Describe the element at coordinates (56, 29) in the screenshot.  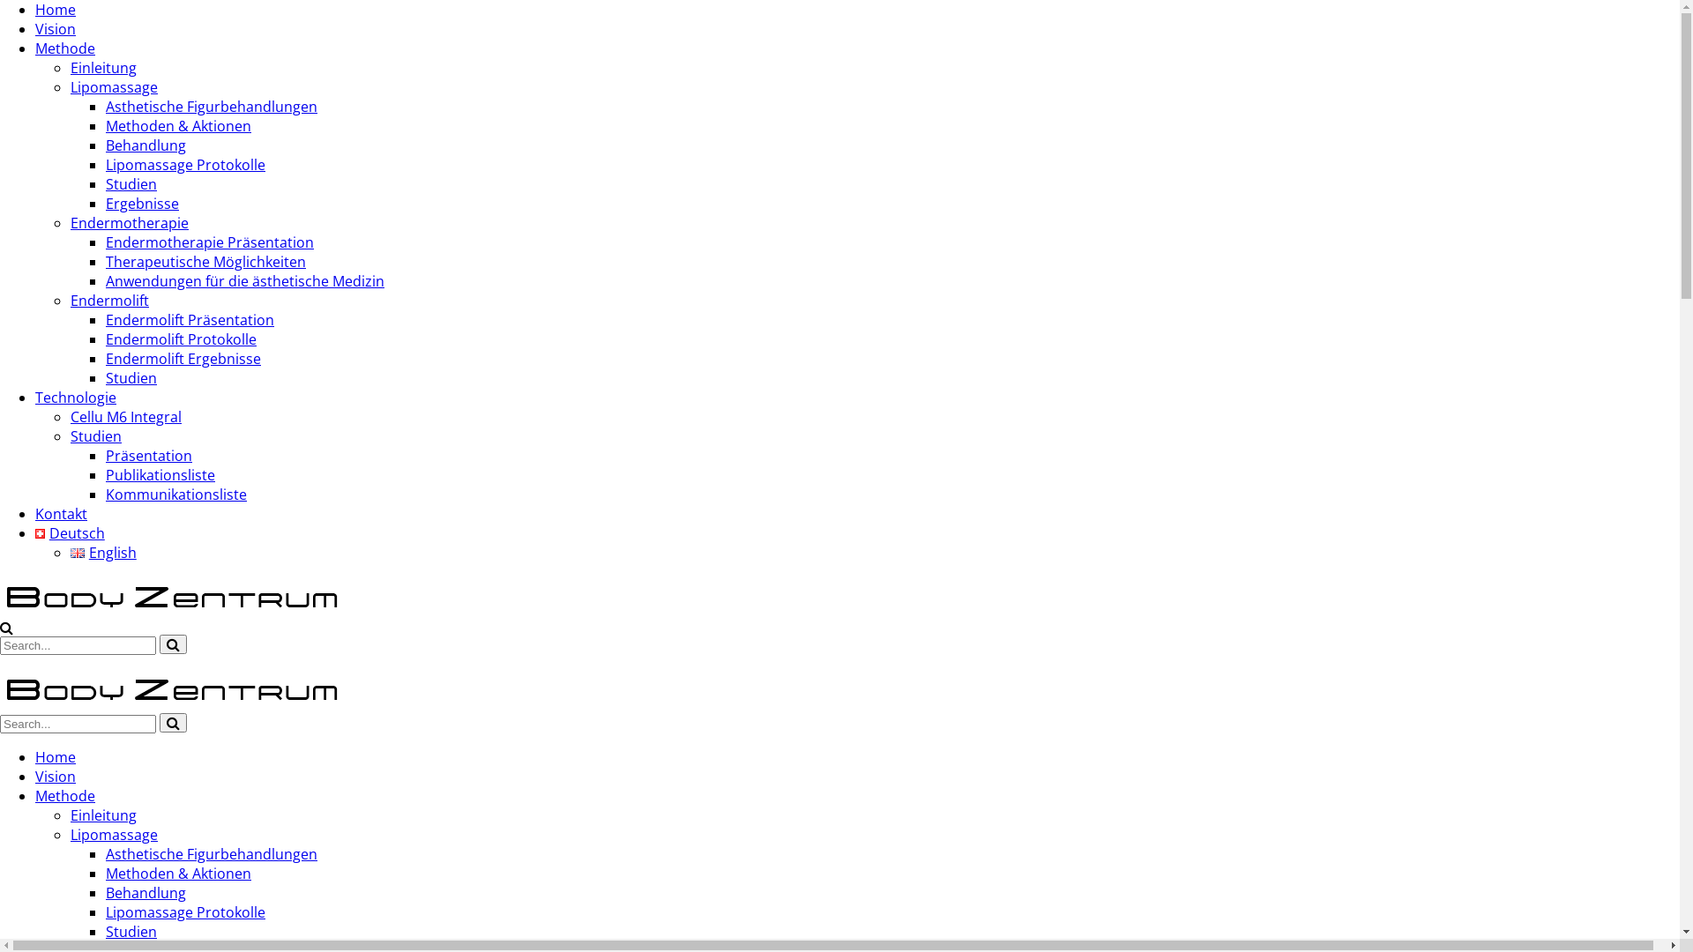
I see `Vision` at that location.